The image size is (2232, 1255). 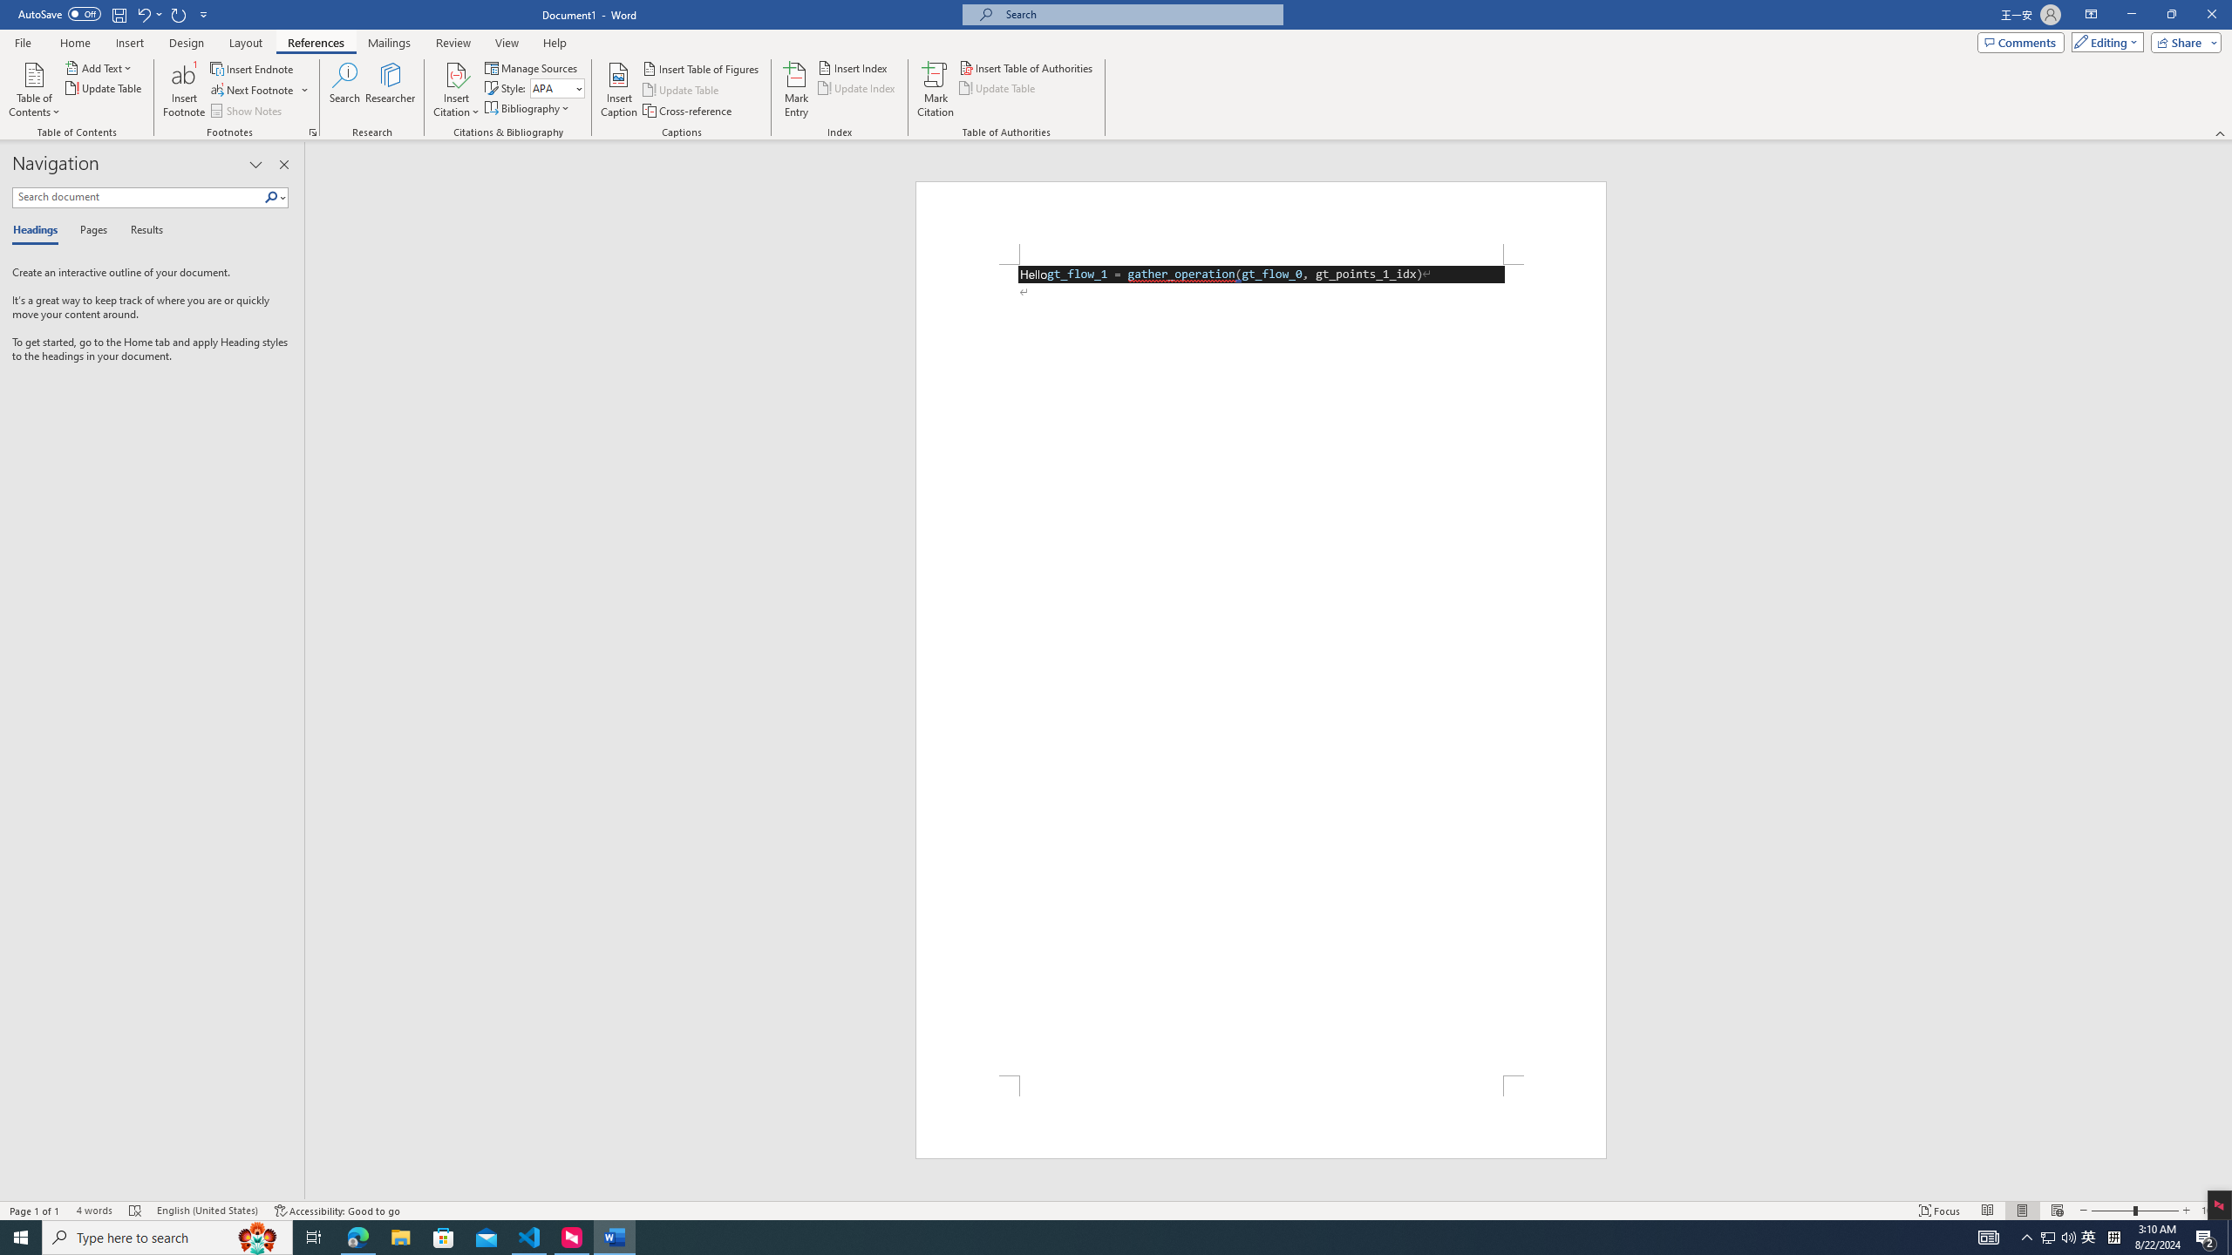 What do you see at coordinates (208, 1211) in the screenshot?
I see `Language English (United States)` at bounding box center [208, 1211].